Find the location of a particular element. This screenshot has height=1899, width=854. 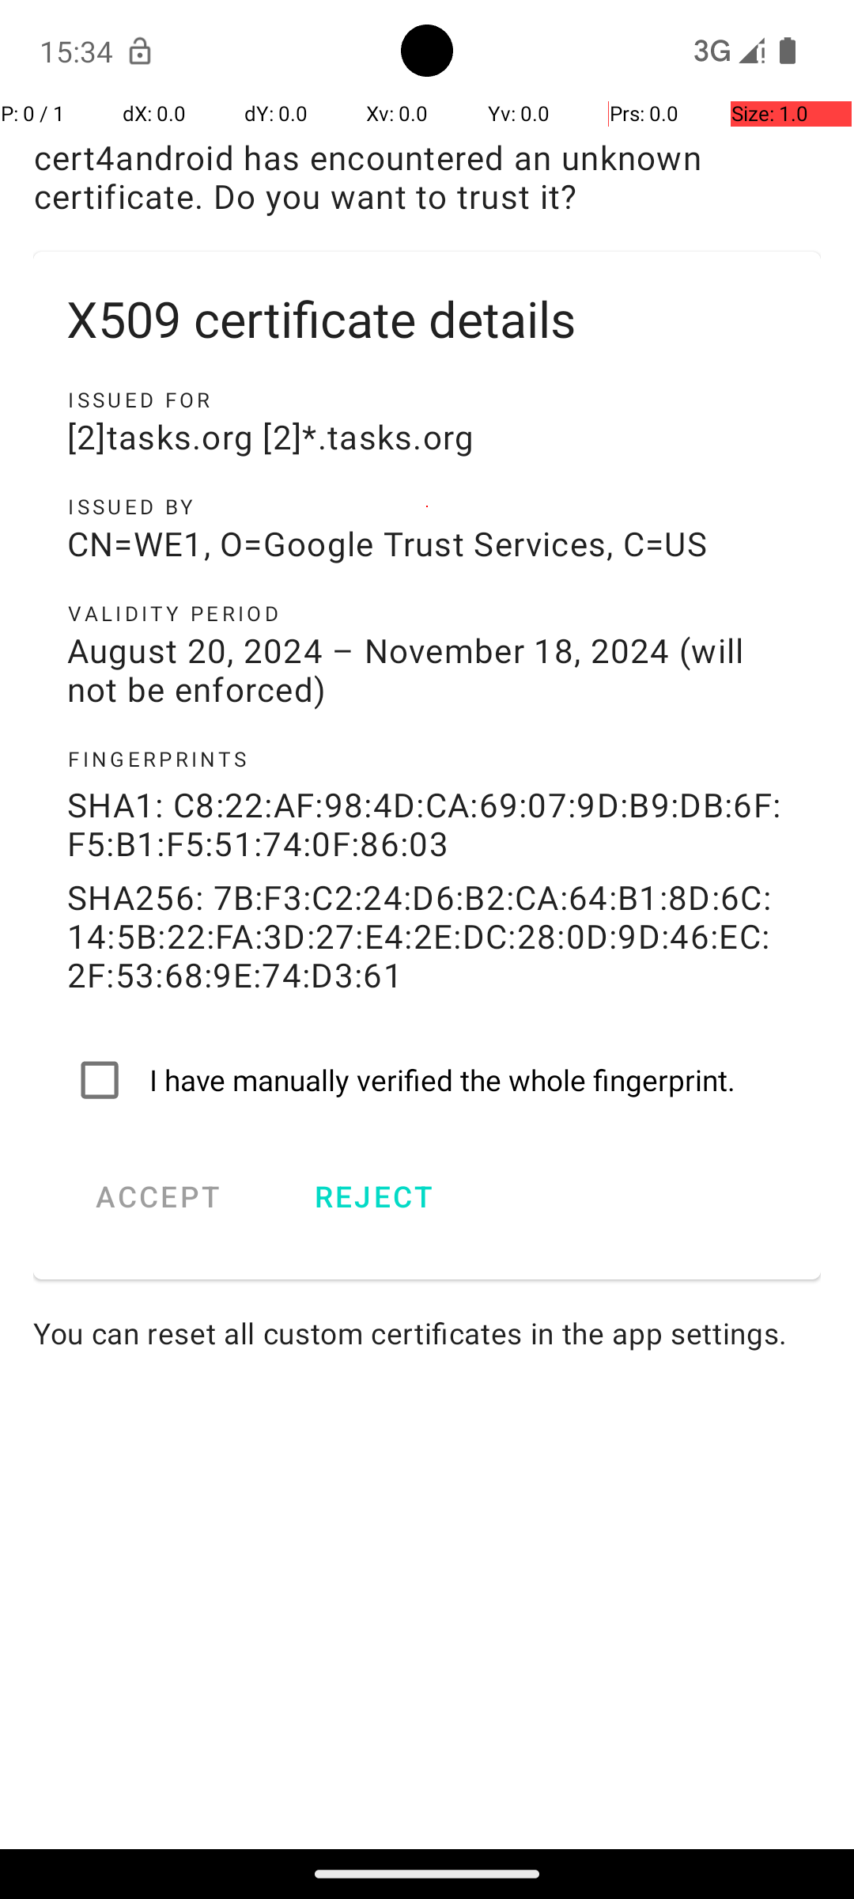

SHA256: 7B:F3:C2:24:D6:B2:CA:64:B1:8D:6C:14:5B:22:FA:3D:27:E4:2E:DC:28:0D:9D:46:EC:2F:53:68:9E:74:D3:61 is located at coordinates (427, 935).